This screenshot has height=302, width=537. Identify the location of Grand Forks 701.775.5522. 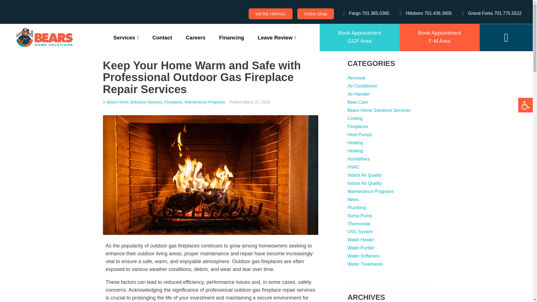
(364, 13).